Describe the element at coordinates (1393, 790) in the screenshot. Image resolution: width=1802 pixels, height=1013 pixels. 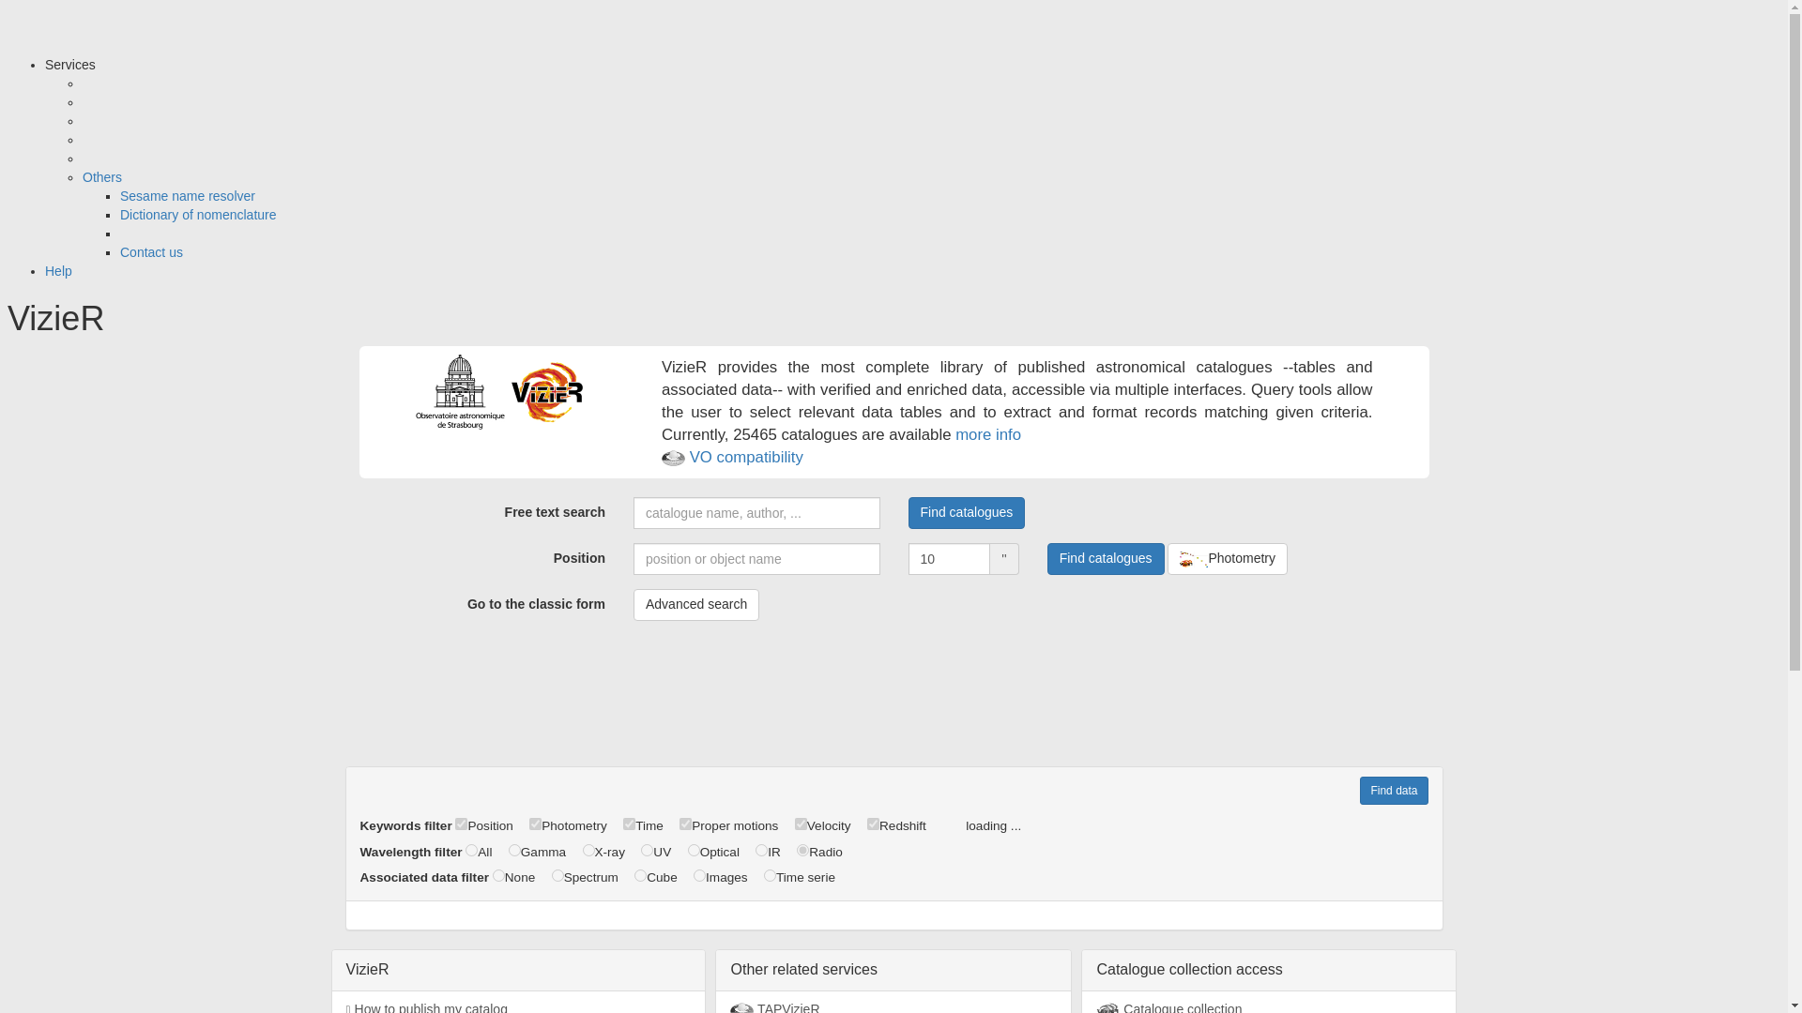
I see `Query all selected catalogues` at that location.